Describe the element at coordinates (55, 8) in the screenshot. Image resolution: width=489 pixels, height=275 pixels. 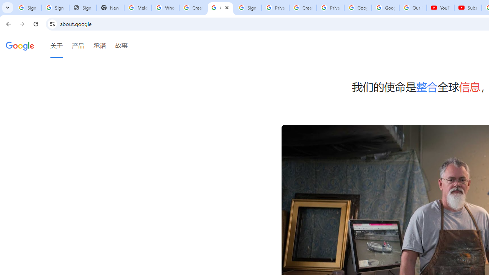
I see `Sign in - Google Accounts` at that location.